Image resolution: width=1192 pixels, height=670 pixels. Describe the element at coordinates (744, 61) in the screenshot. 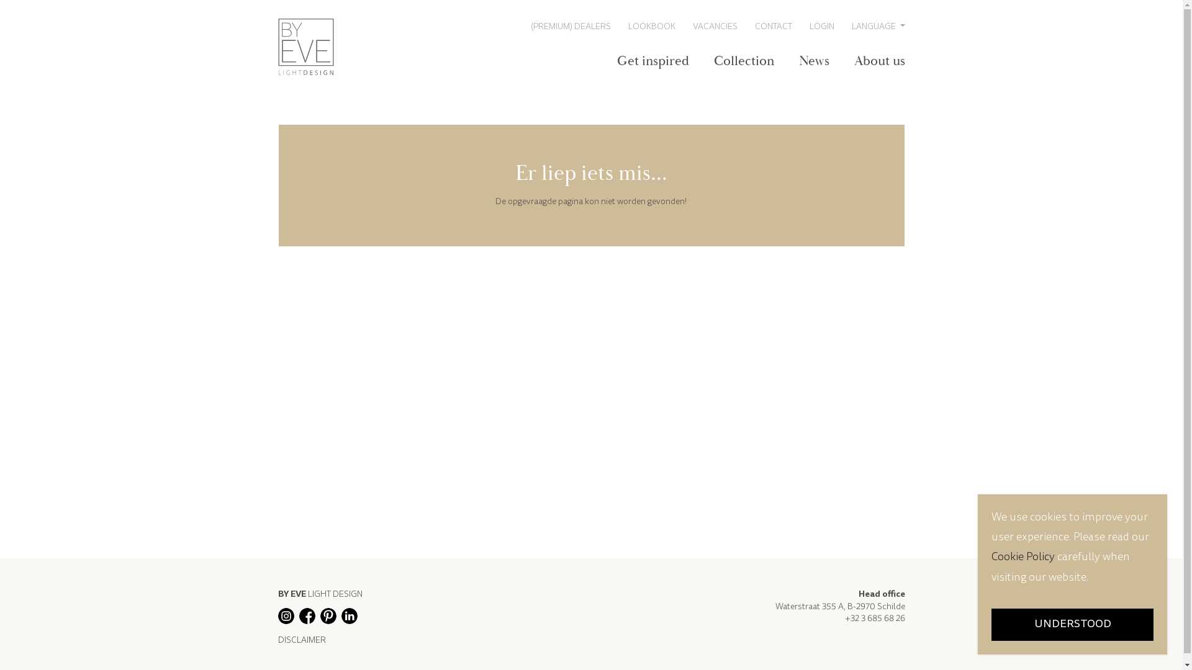

I see `Collection` at that location.